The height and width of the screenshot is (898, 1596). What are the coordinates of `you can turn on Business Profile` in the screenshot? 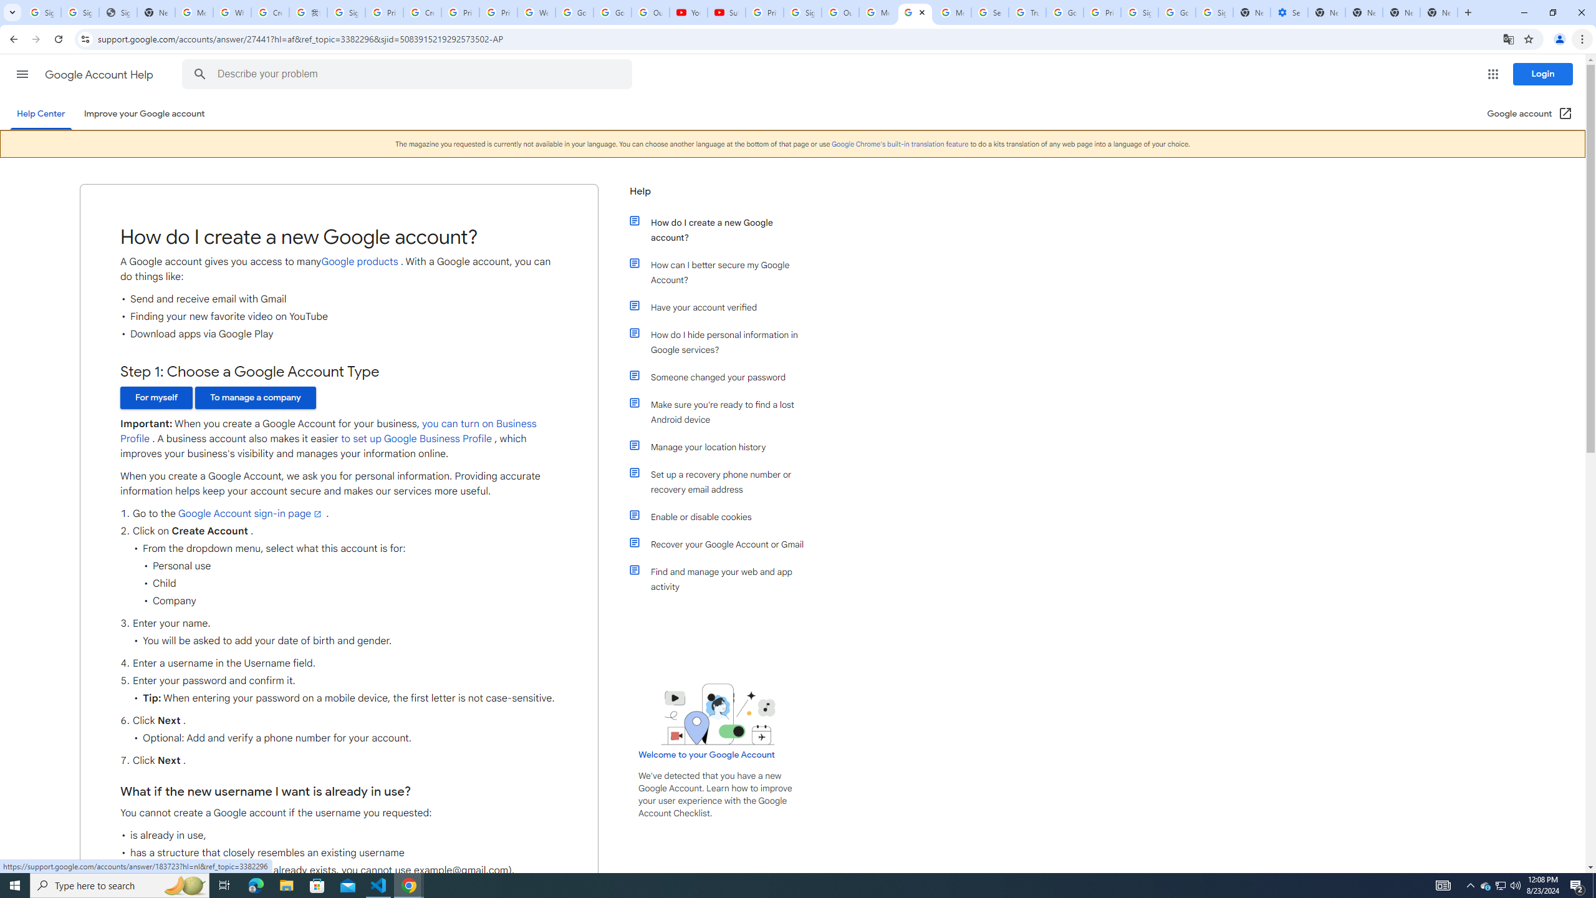 It's located at (328, 432).